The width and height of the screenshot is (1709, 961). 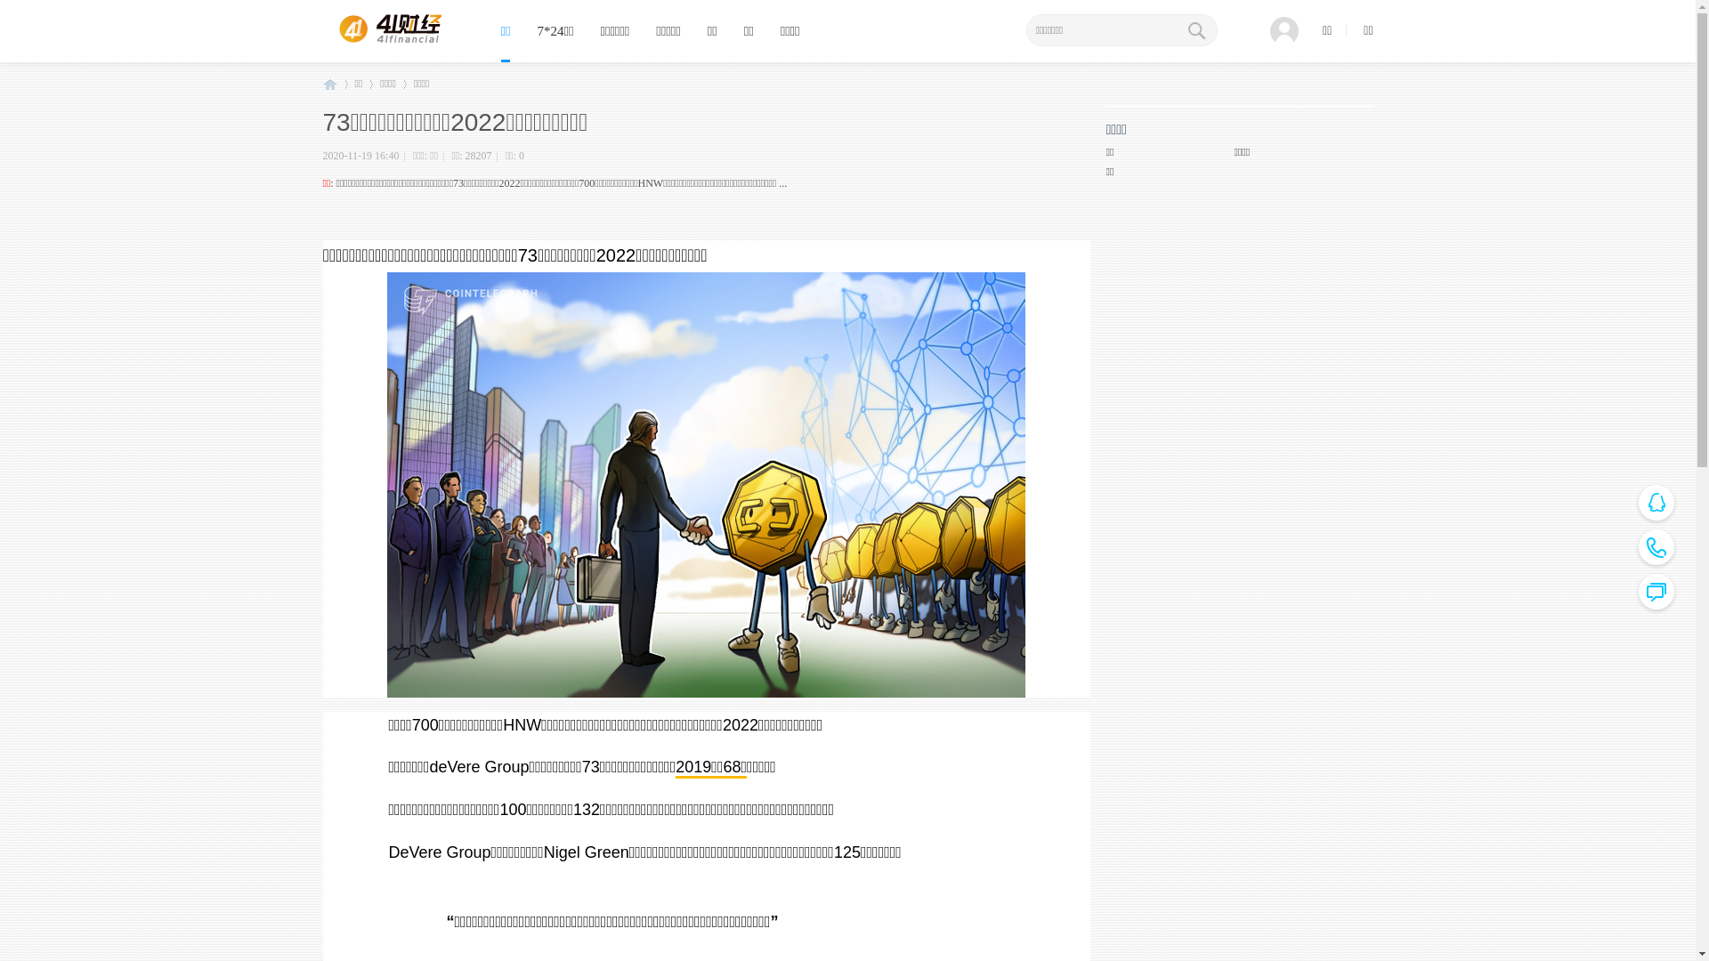 I want to click on   , so click(x=1195, y=30).